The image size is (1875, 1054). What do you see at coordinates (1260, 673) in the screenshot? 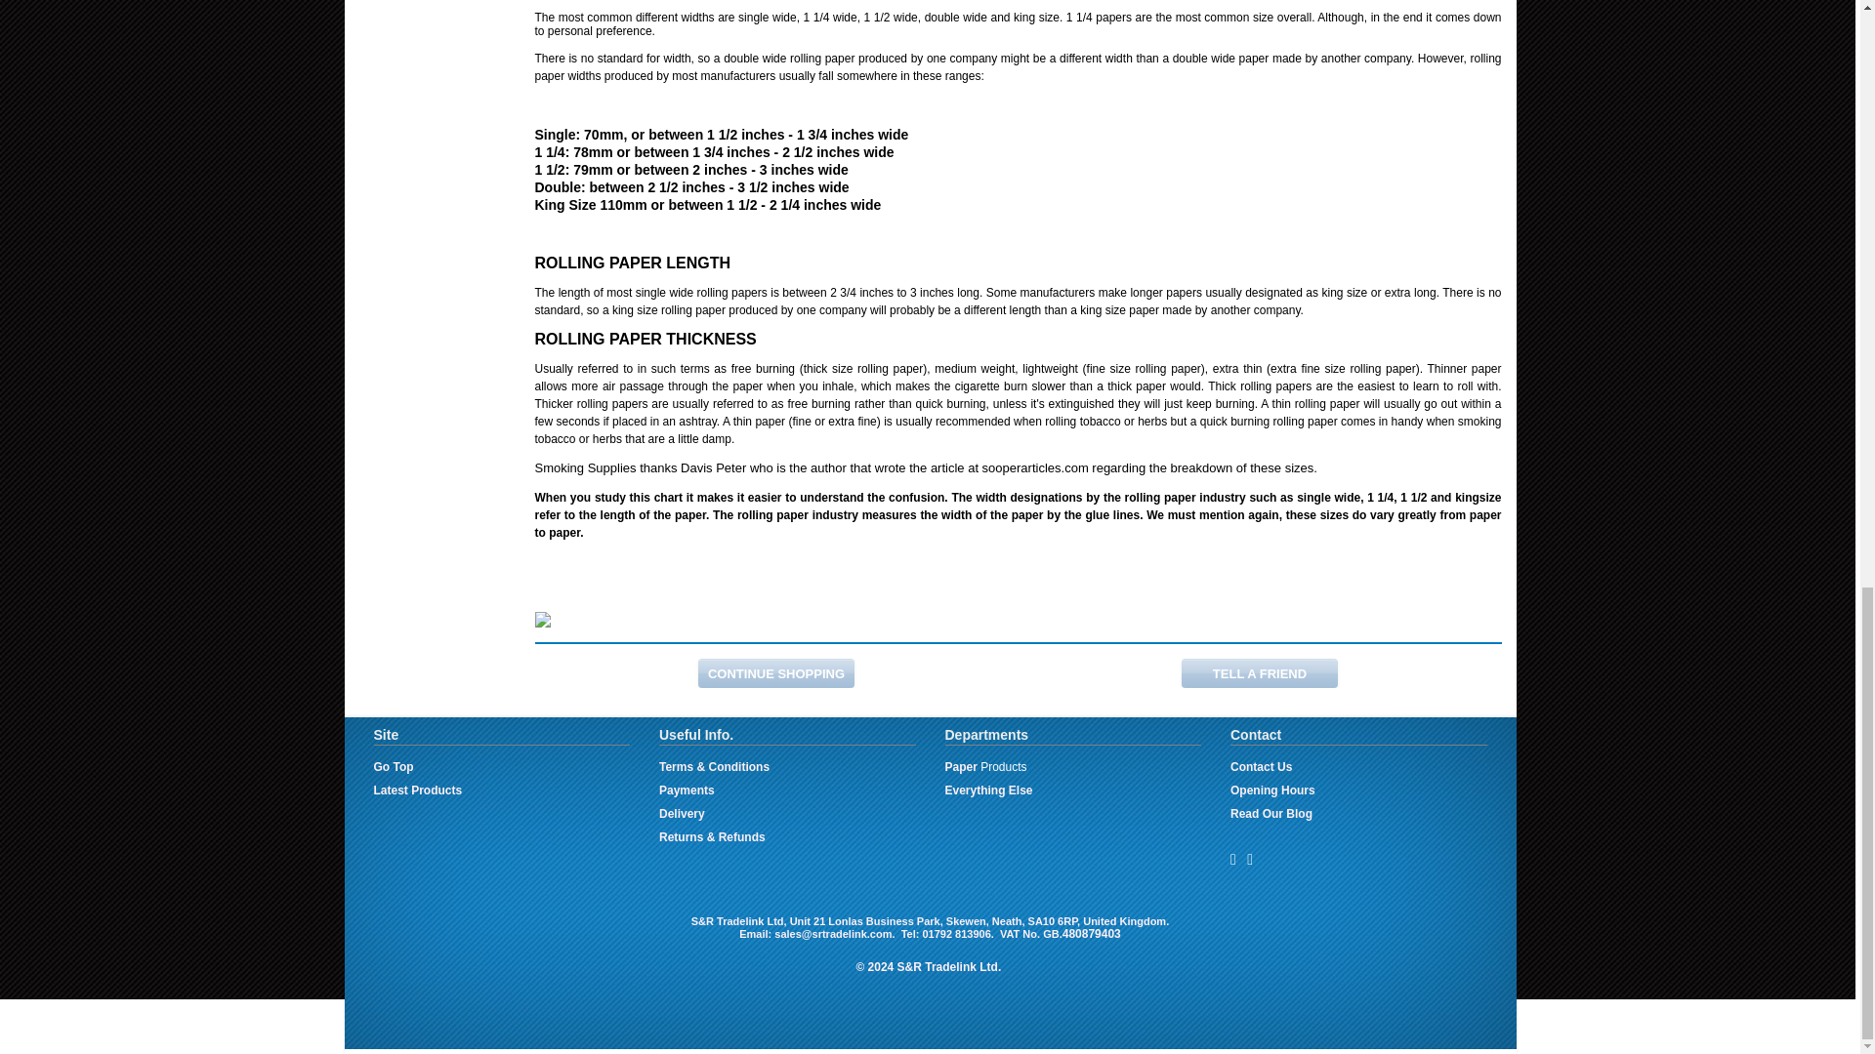
I see `TELL A FRIEND` at bounding box center [1260, 673].